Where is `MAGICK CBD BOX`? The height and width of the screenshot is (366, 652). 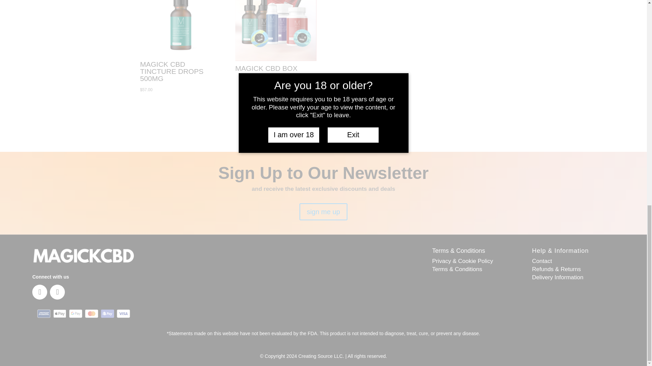
MAGICK CBD BOX is located at coordinates (276, 38).